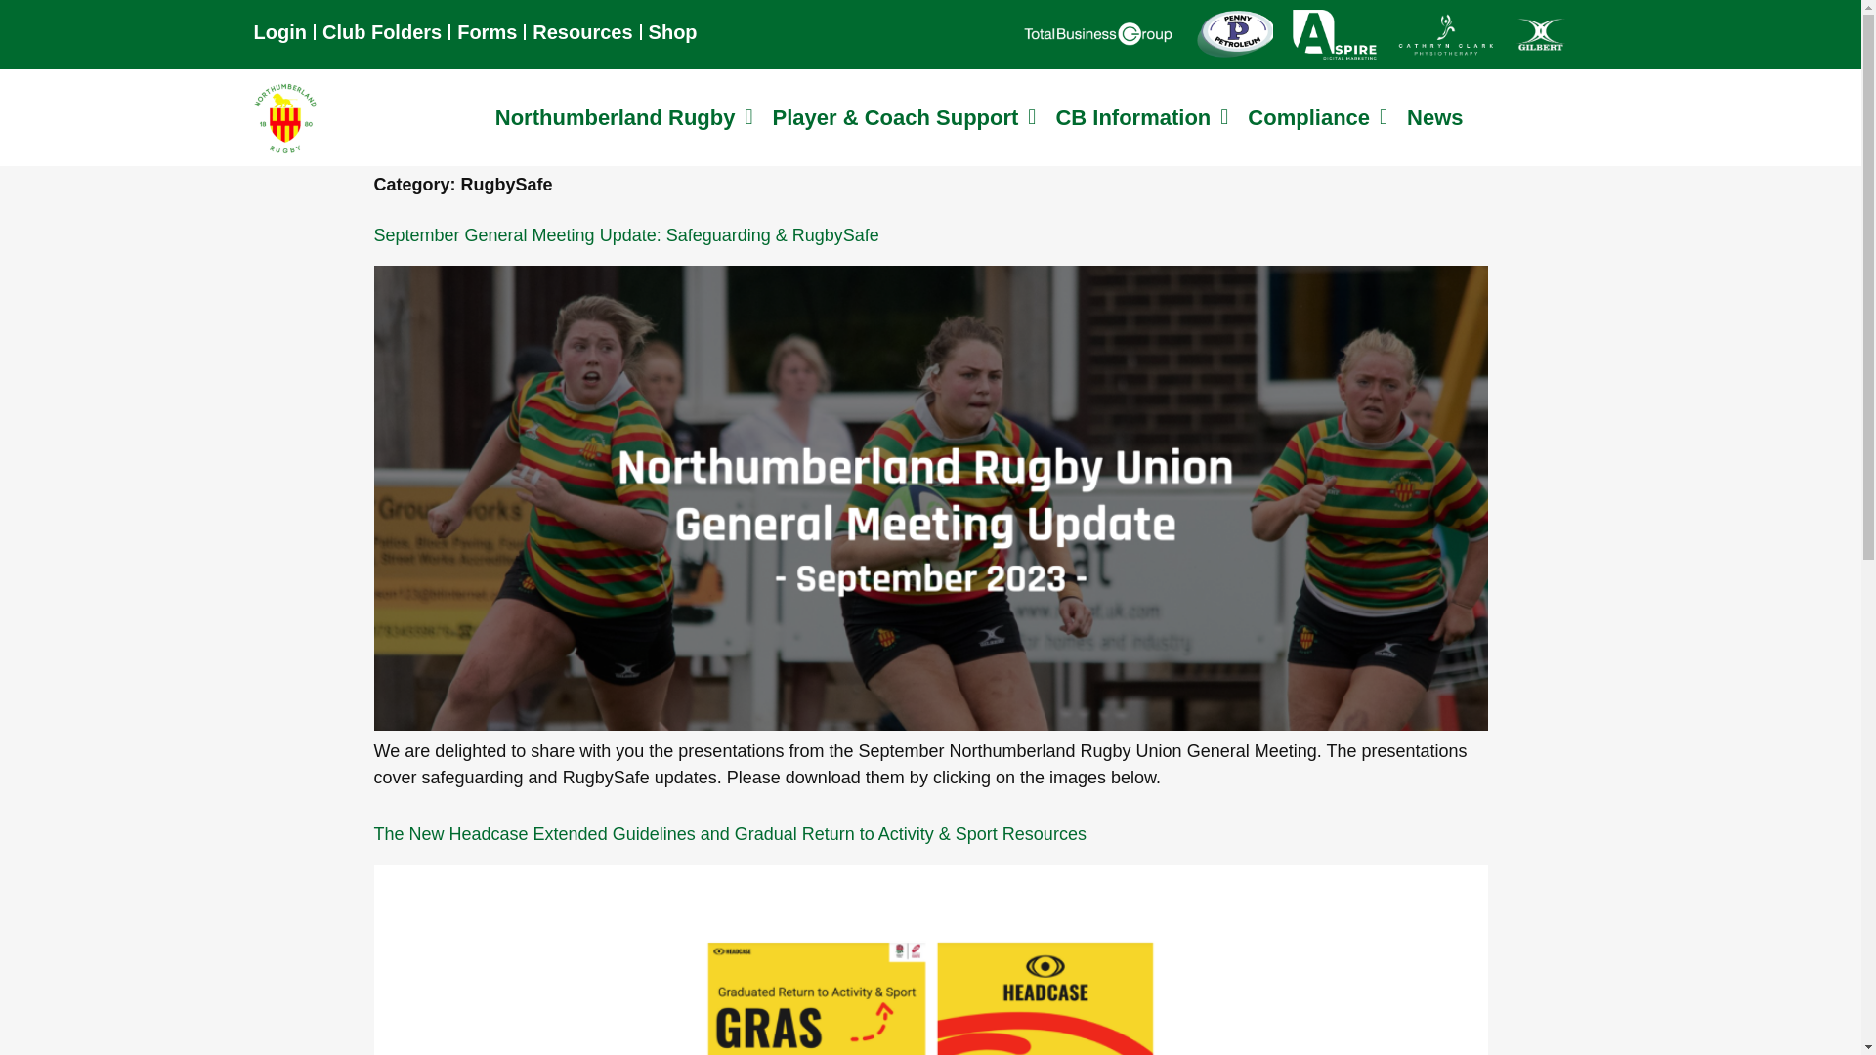  I want to click on Resources, so click(582, 31).